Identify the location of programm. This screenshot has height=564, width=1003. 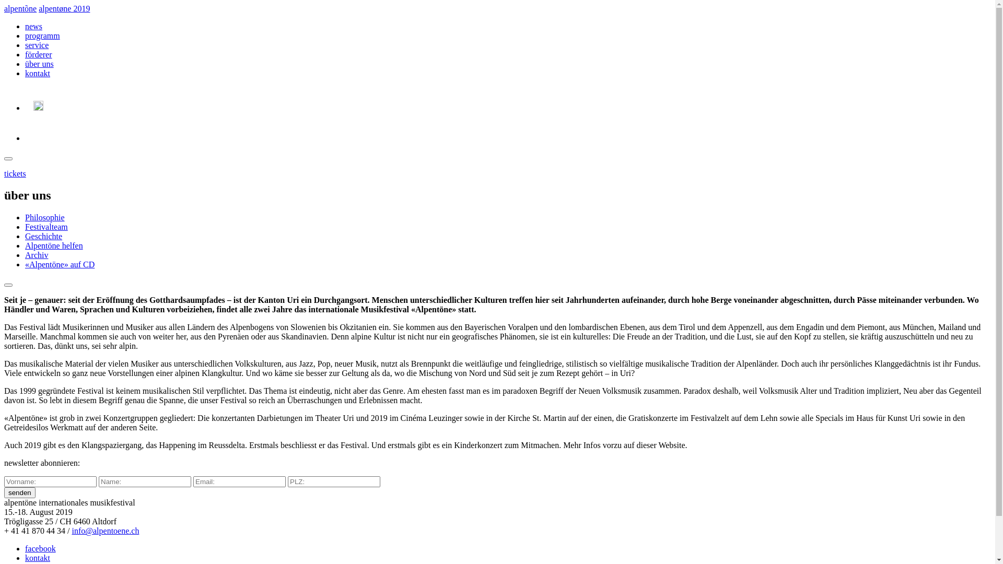
(43, 36).